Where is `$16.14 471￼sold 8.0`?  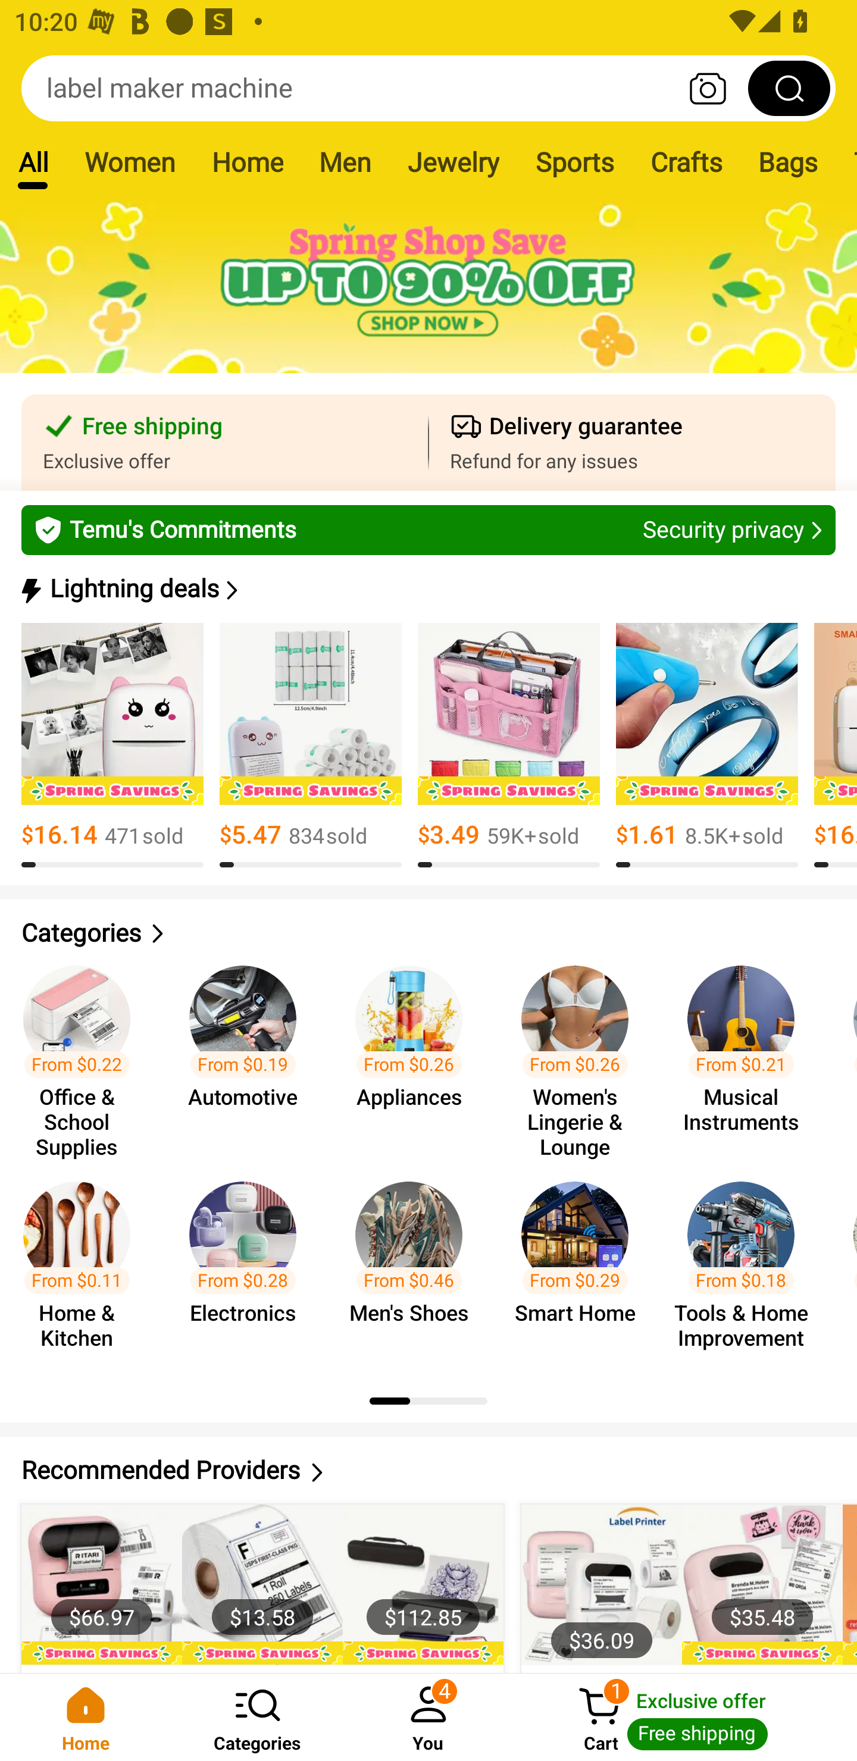 $16.14 471￼sold 8.0 is located at coordinates (112, 745).